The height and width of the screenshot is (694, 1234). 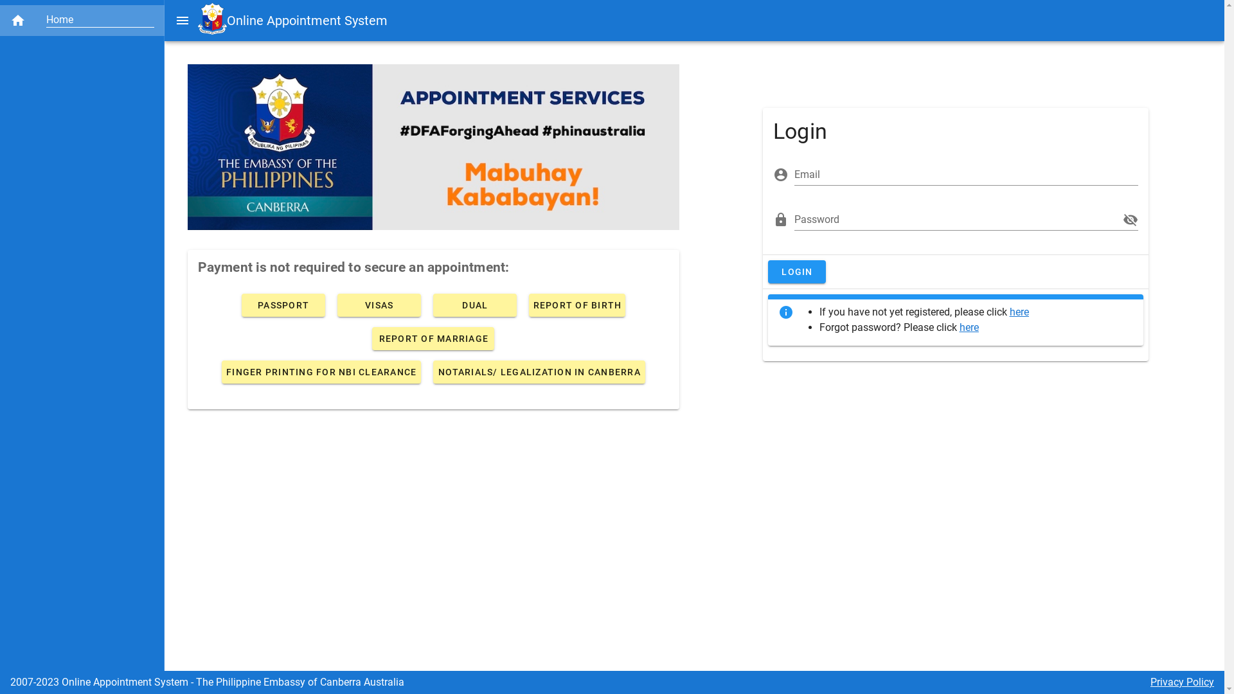 What do you see at coordinates (321, 372) in the screenshot?
I see `FINGER PRINTING FOR NBI CLEARANCE` at bounding box center [321, 372].